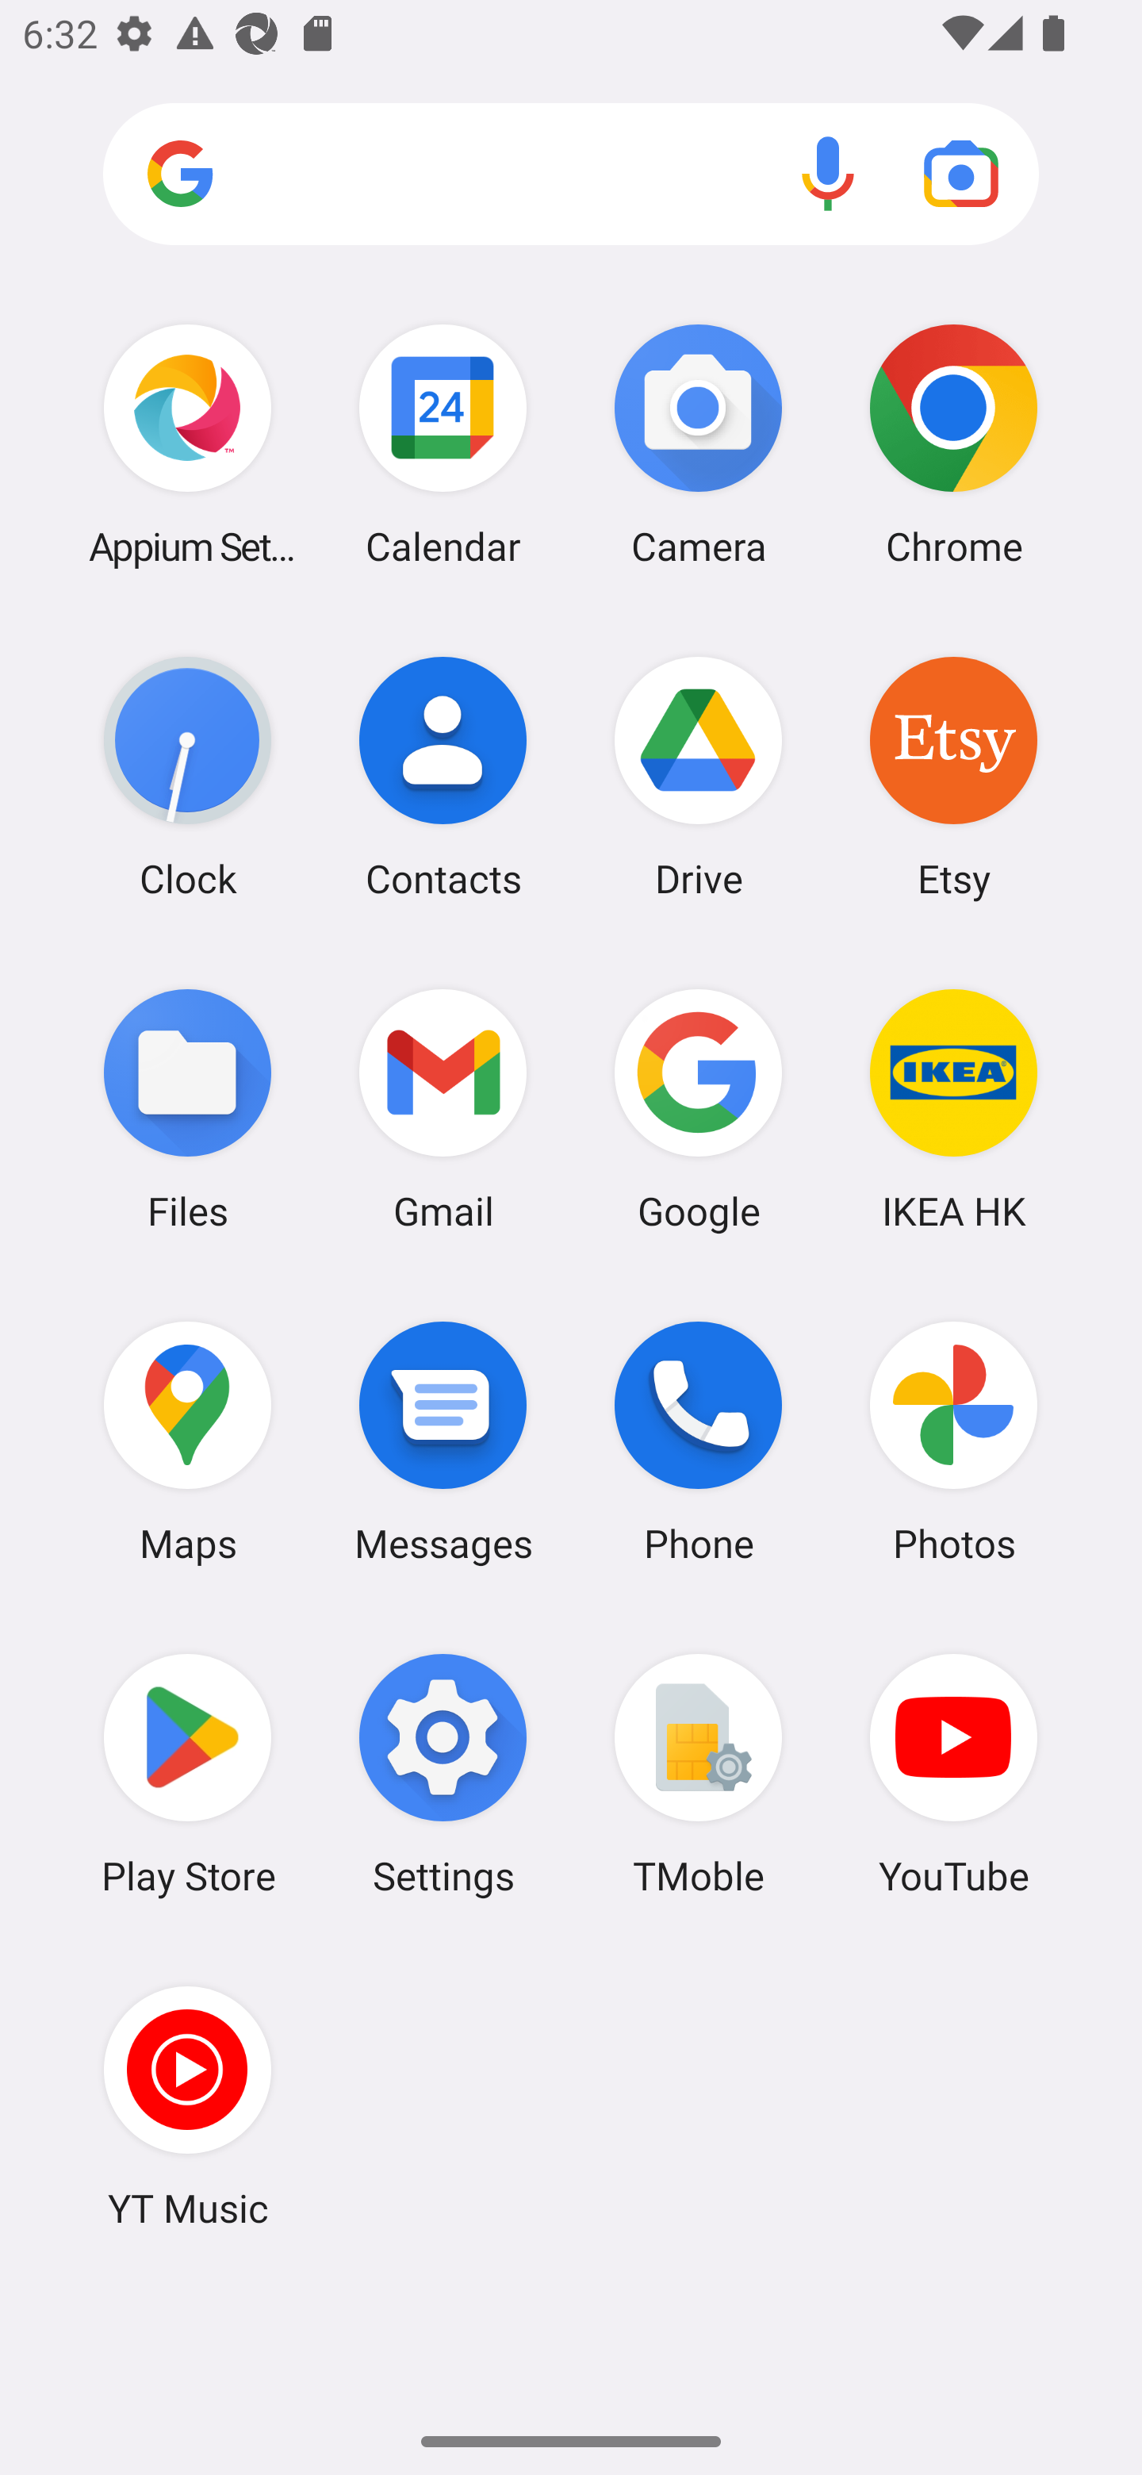  Describe the element at coordinates (953, 444) in the screenshot. I see `Chrome` at that location.